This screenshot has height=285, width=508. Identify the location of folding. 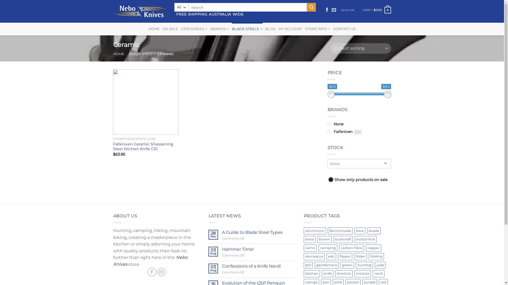
(376, 256).